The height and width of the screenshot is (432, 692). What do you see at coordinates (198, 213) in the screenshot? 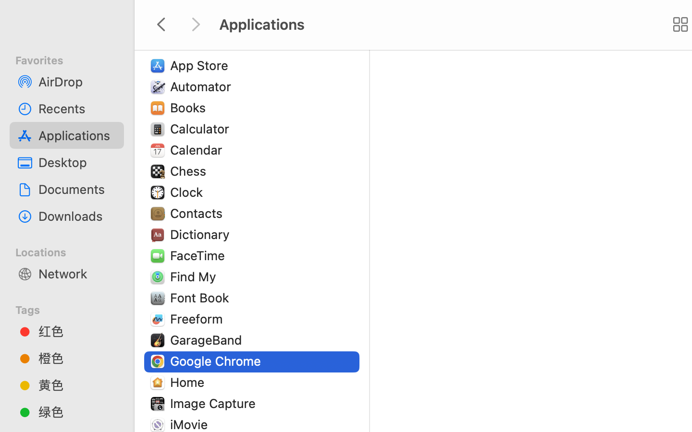
I see `Contacts` at bounding box center [198, 213].